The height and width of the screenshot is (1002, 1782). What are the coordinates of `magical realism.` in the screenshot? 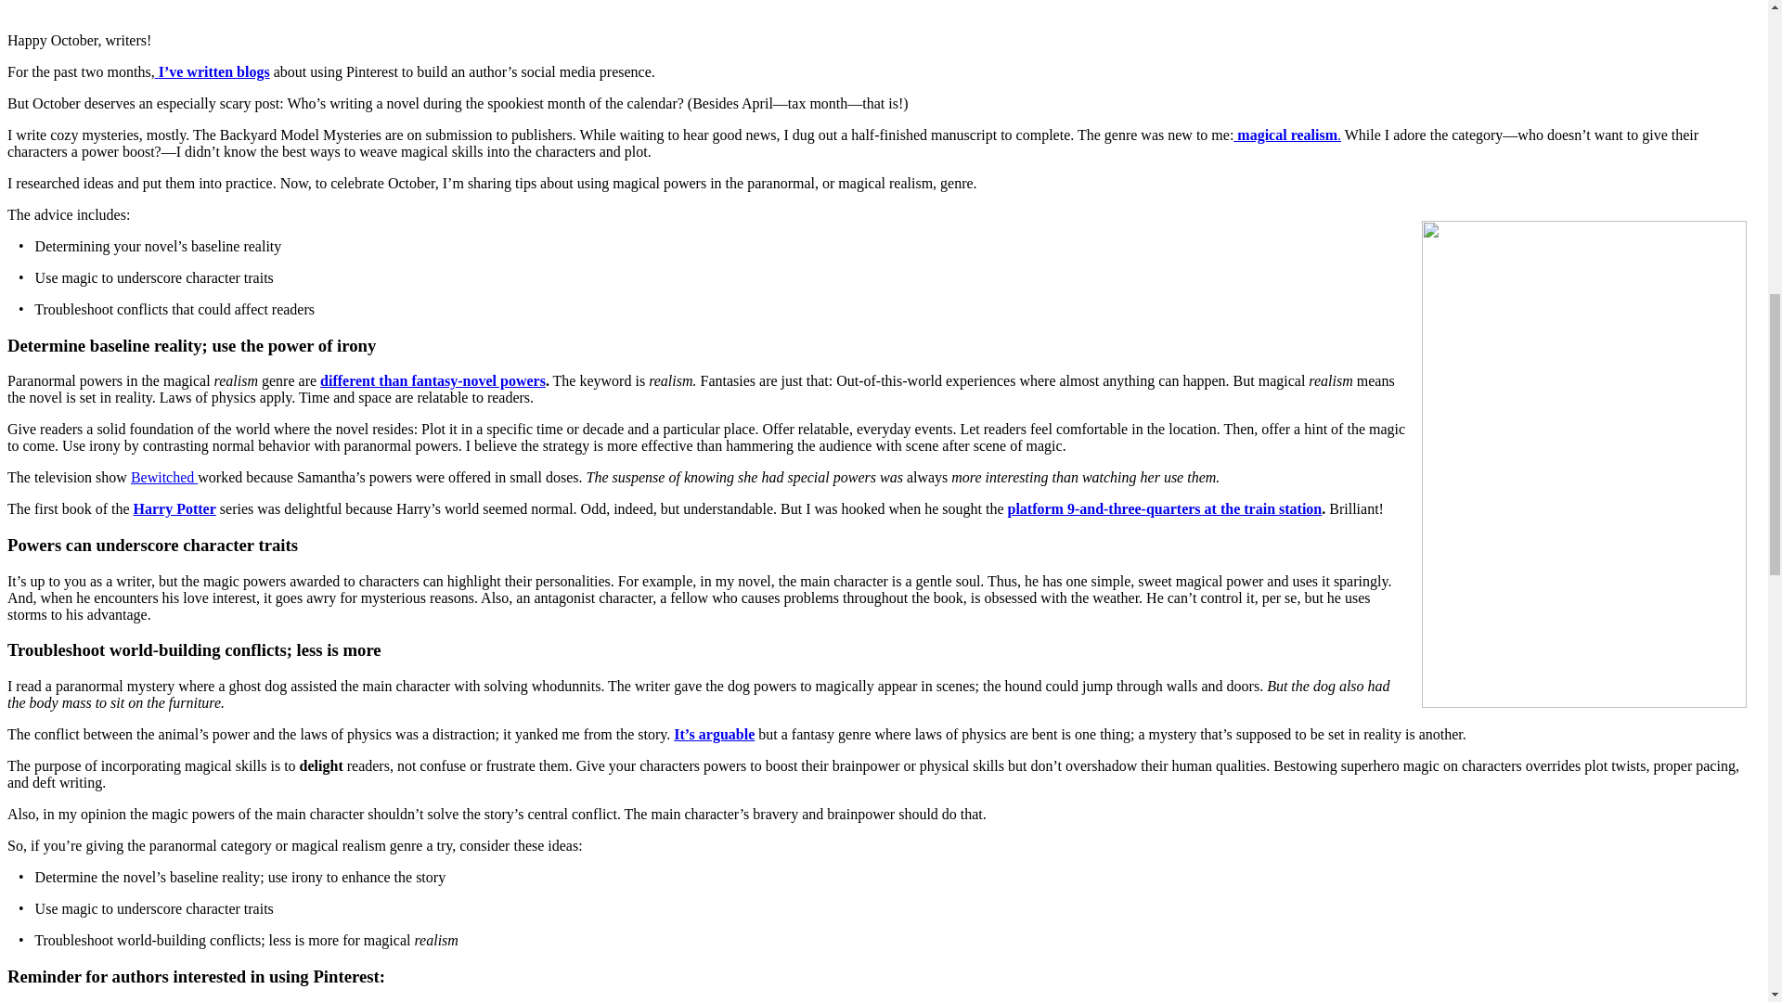 It's located at (1286, 135).